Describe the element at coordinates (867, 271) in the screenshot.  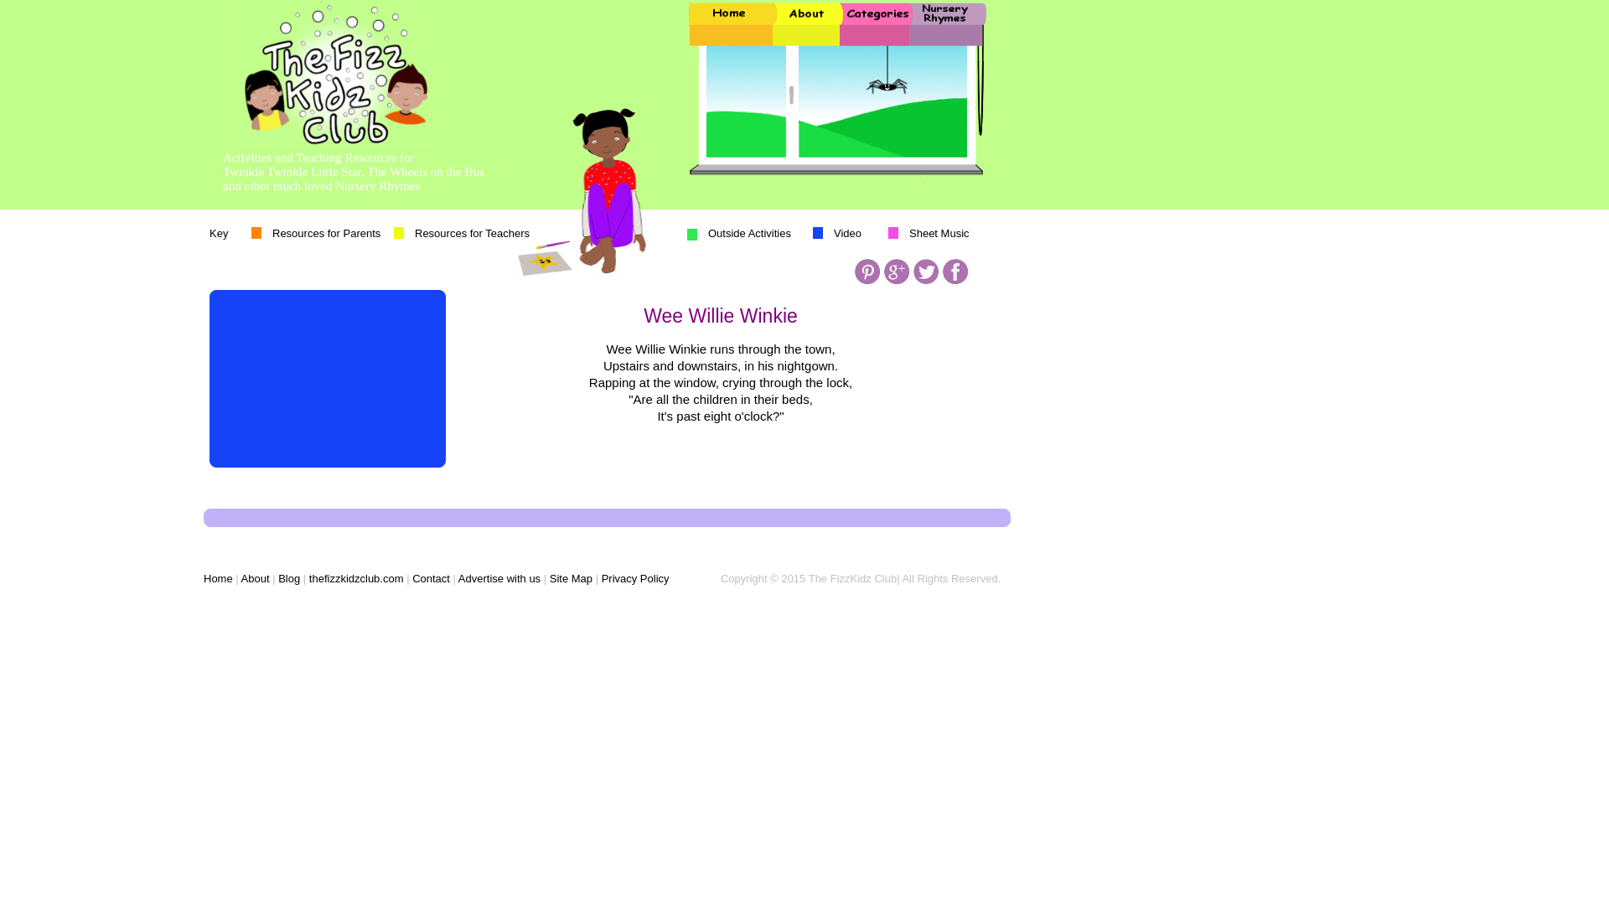
I see `Find us on Pinterest` at that location.